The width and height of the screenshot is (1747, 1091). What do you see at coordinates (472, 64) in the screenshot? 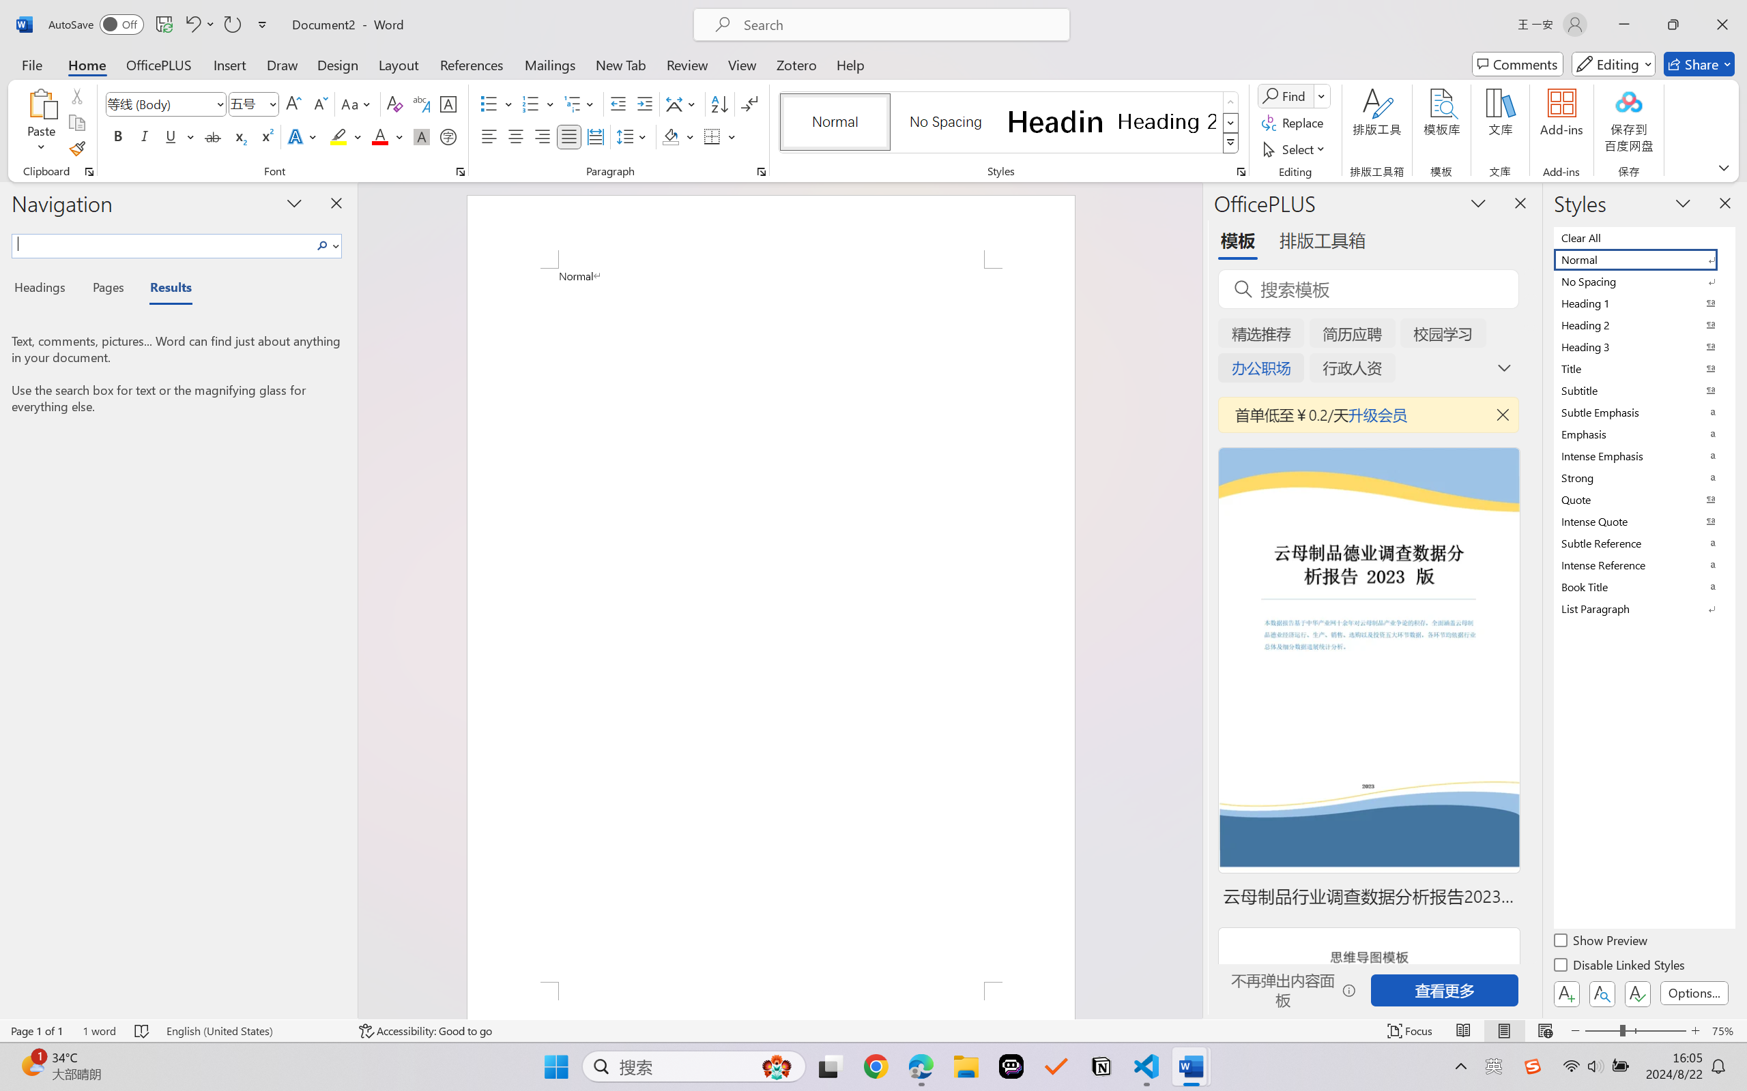
I see `References` at bounding box center [472, 64].